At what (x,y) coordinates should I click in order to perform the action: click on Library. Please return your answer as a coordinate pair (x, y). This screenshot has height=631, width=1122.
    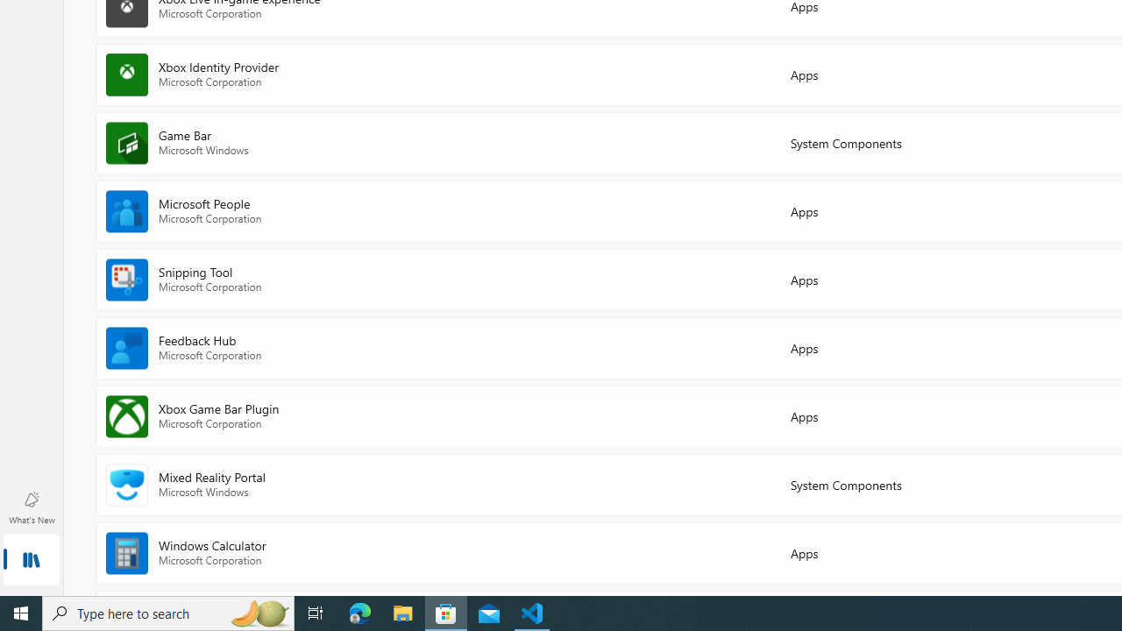
    Looking at the image, I should click on (32, 561).